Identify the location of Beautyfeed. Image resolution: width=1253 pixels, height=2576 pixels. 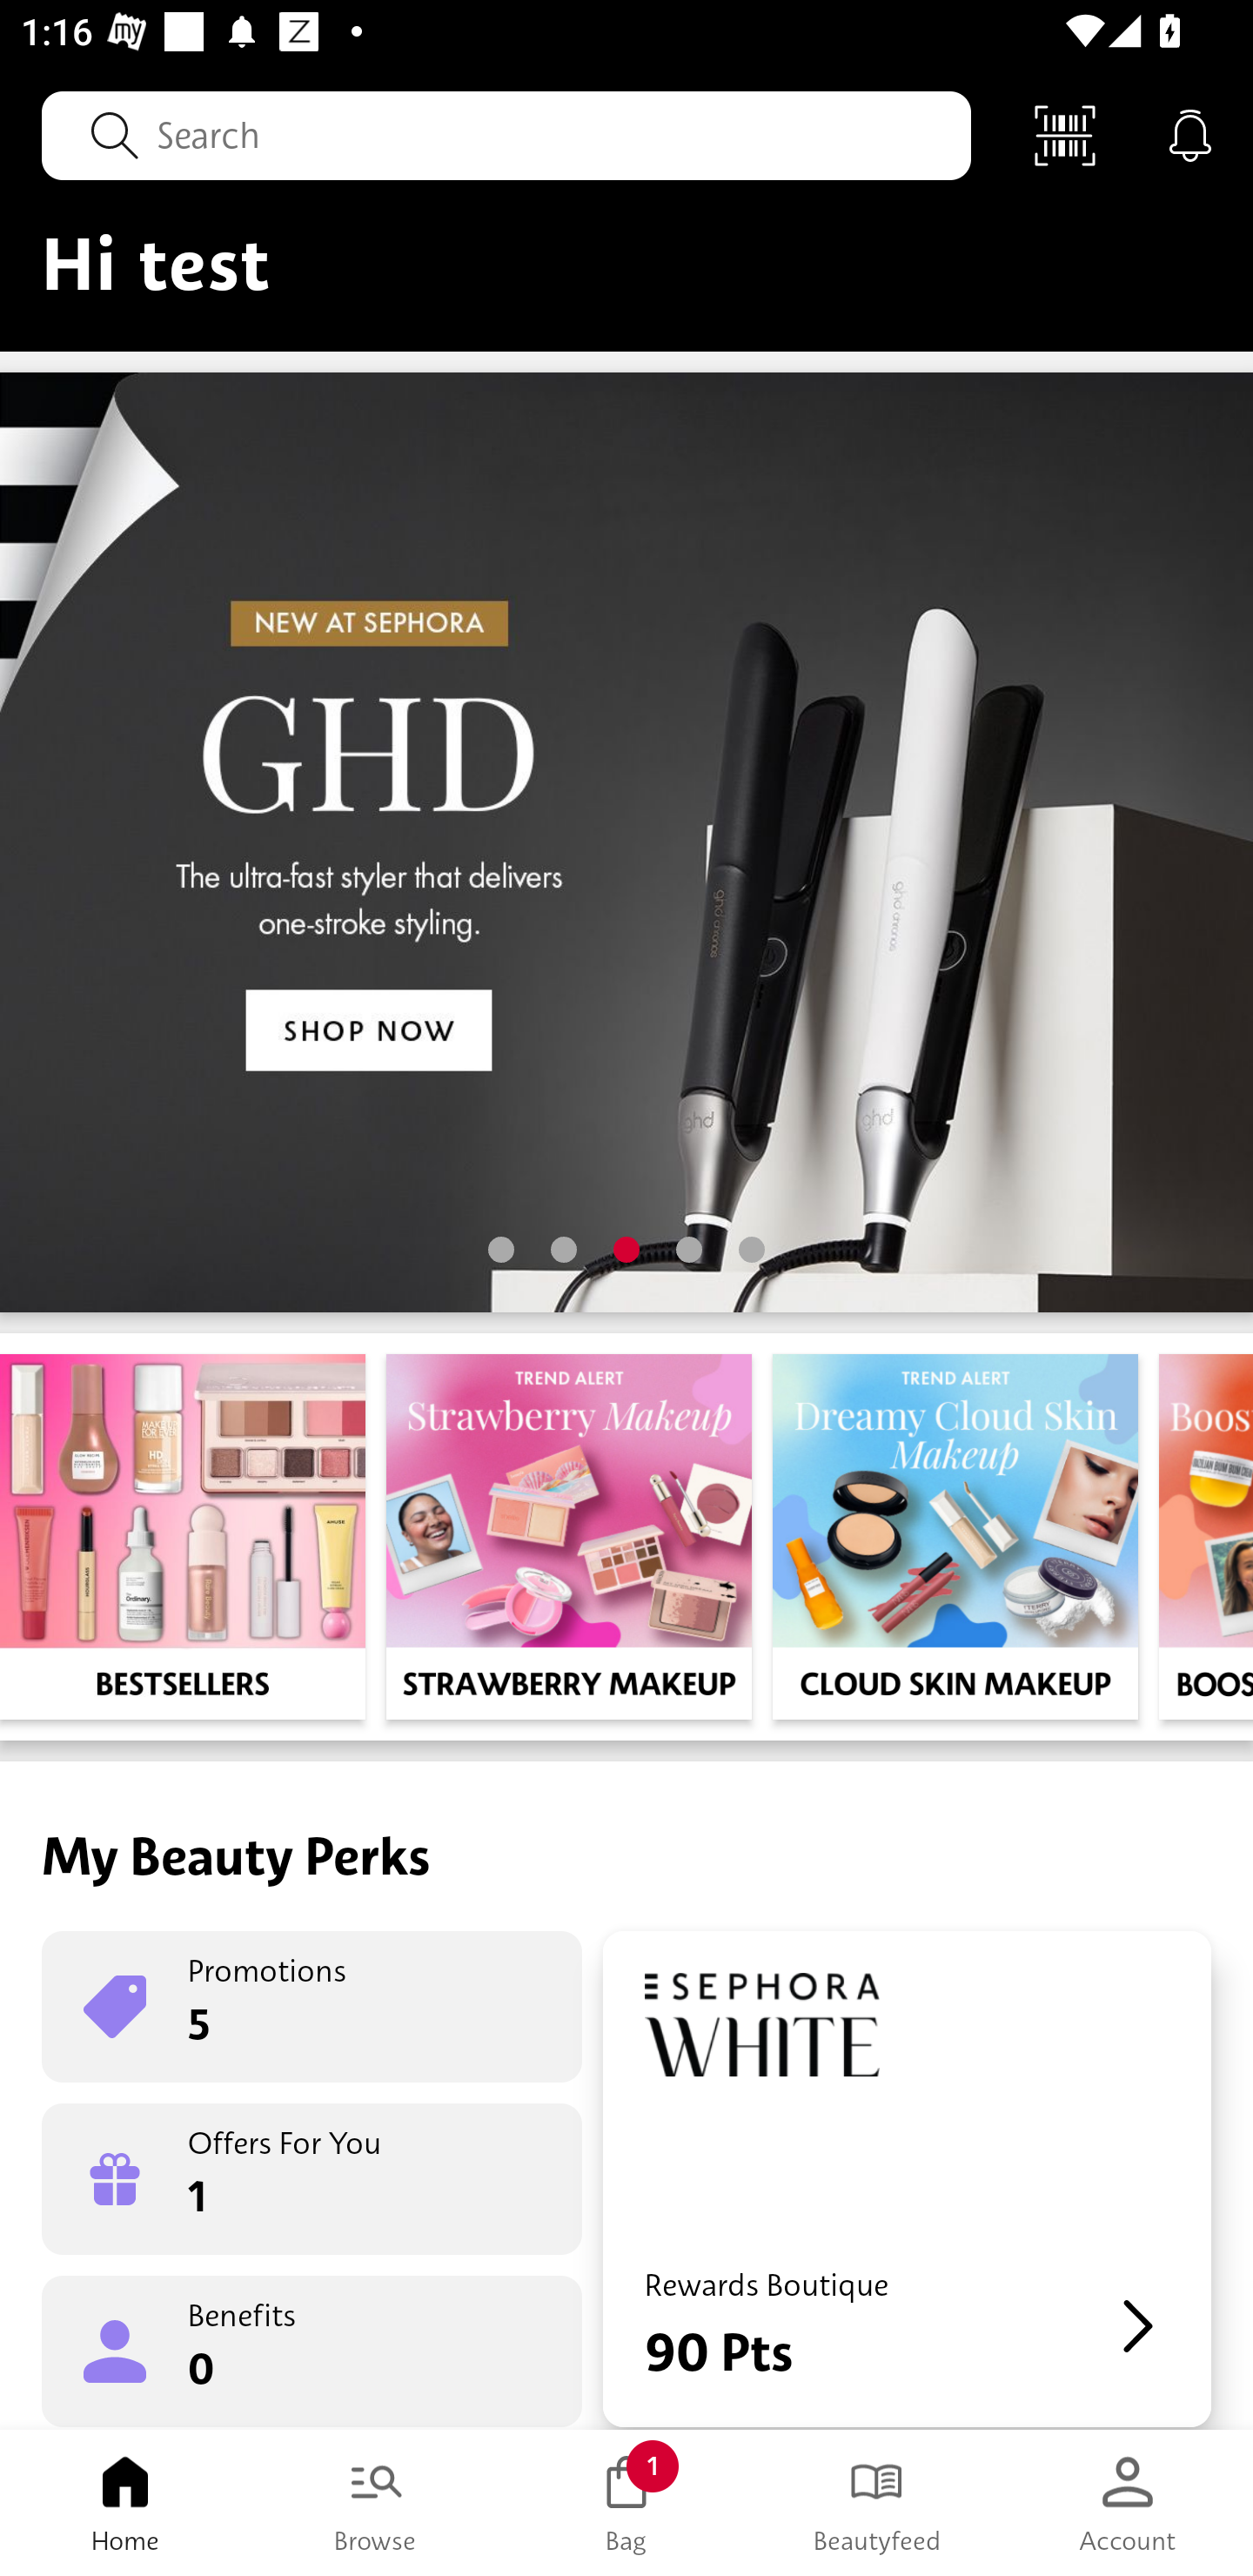
(877, 2503).